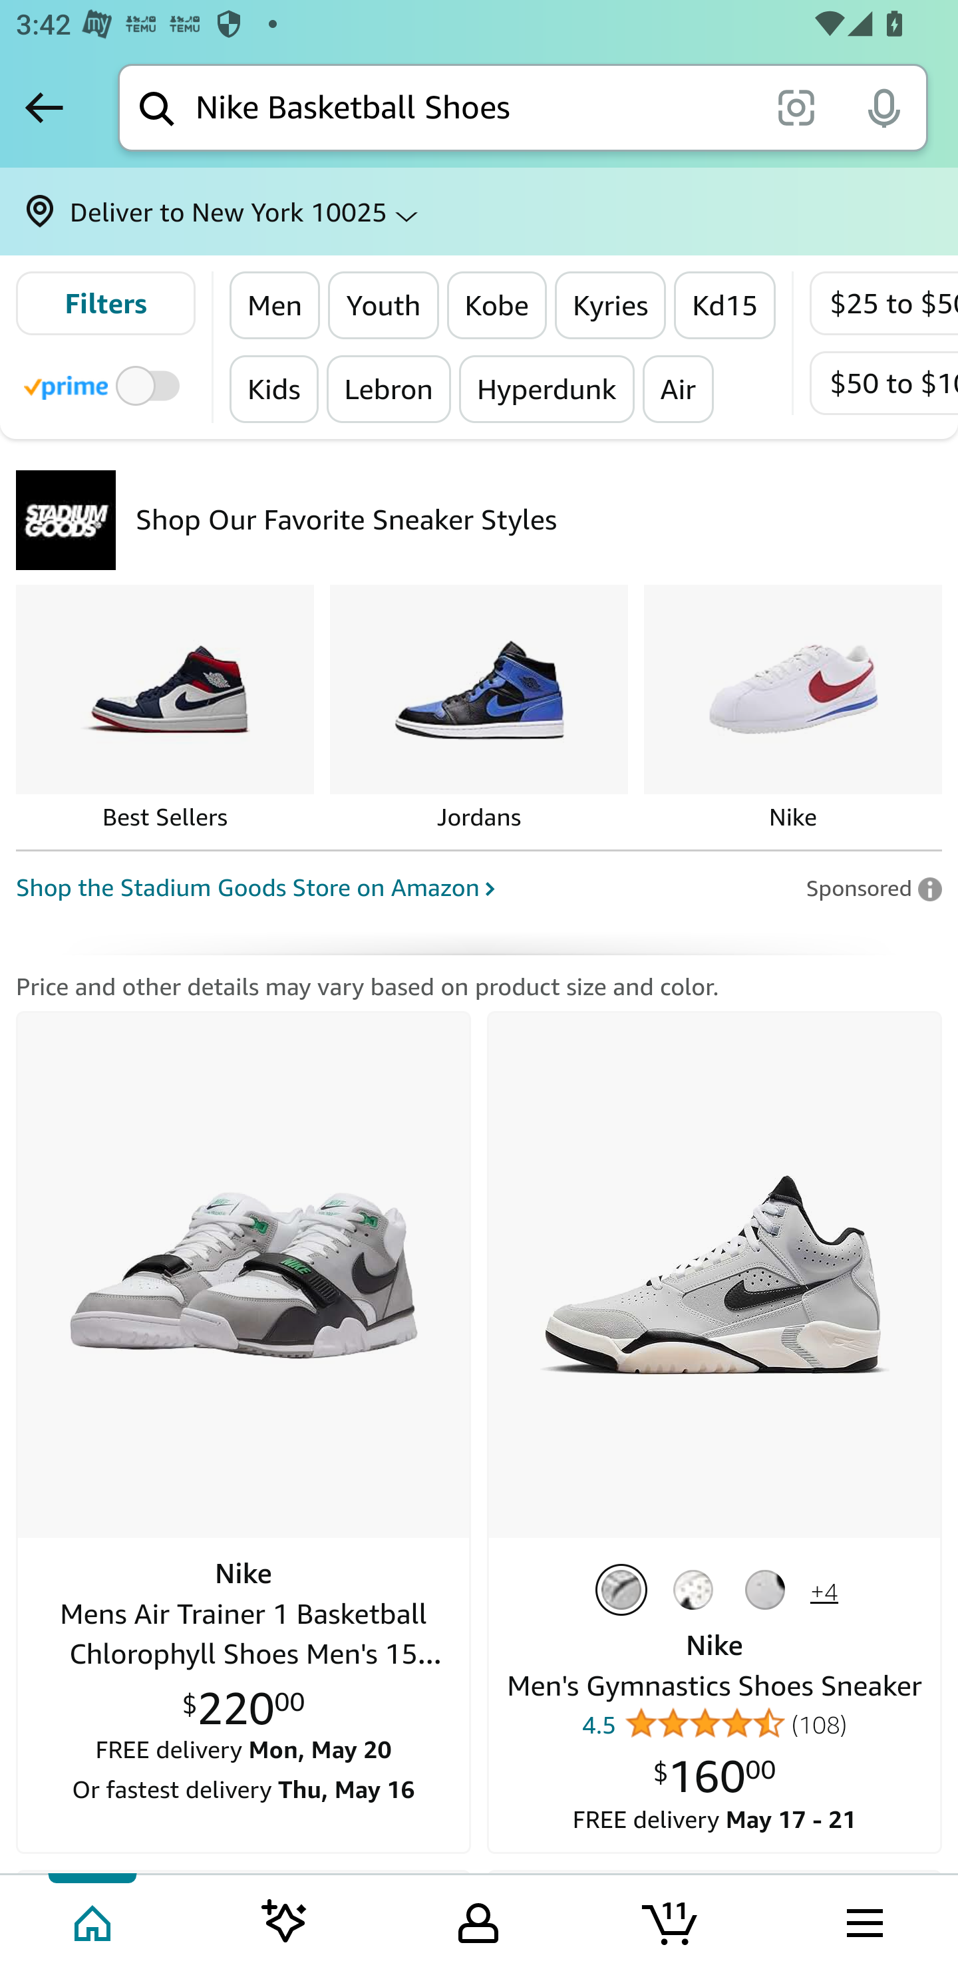 This screenshot has width=958, height=1969. What do you see at coordinates (546, 388) in the screenshot?
I see `Hyperdunk` at bounding box center [546, 388].